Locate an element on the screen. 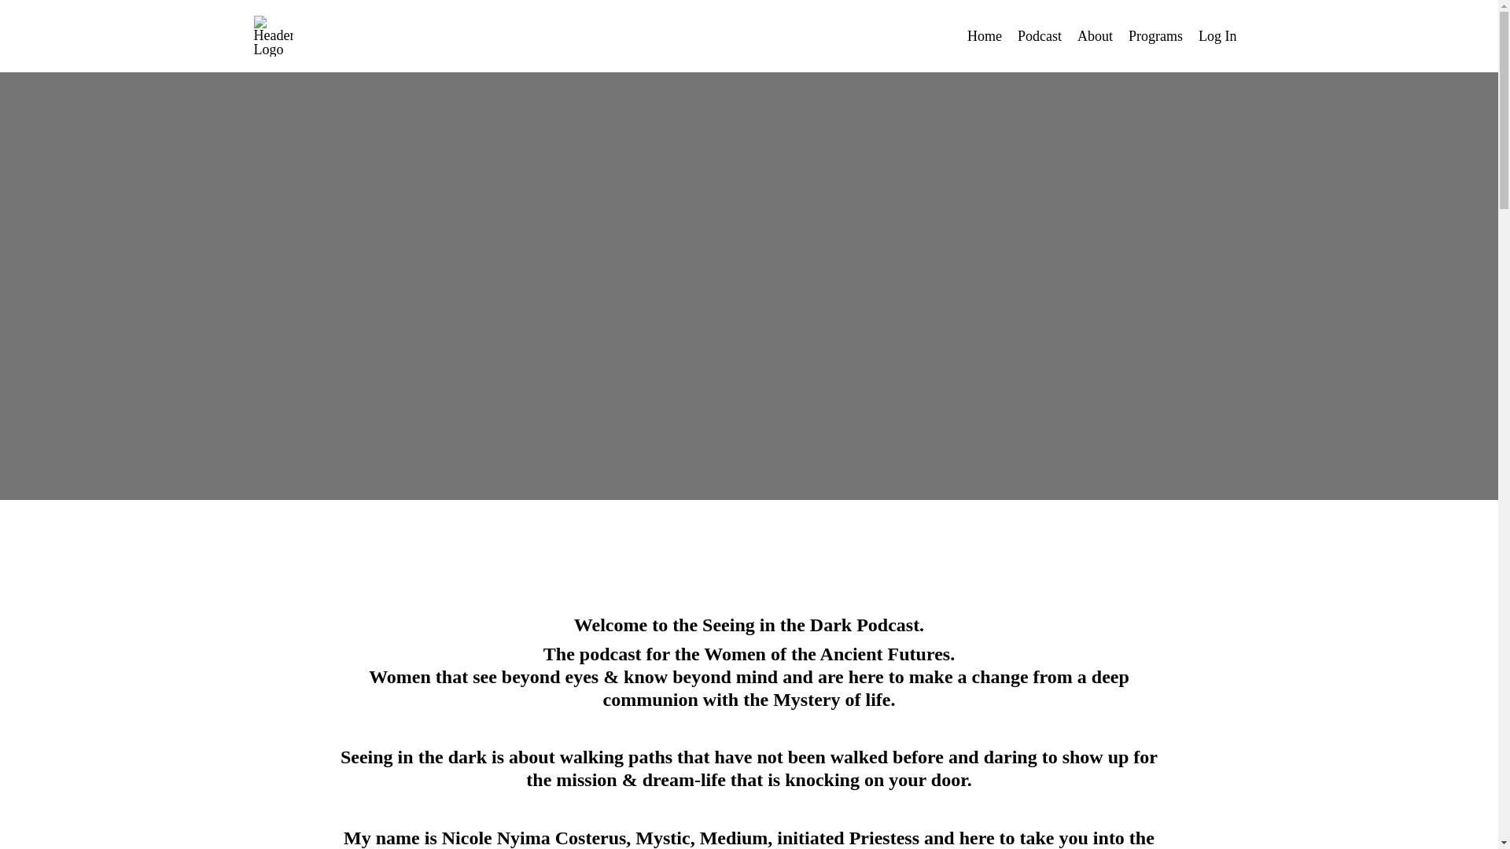  About is located at coordinates (1095, 36).